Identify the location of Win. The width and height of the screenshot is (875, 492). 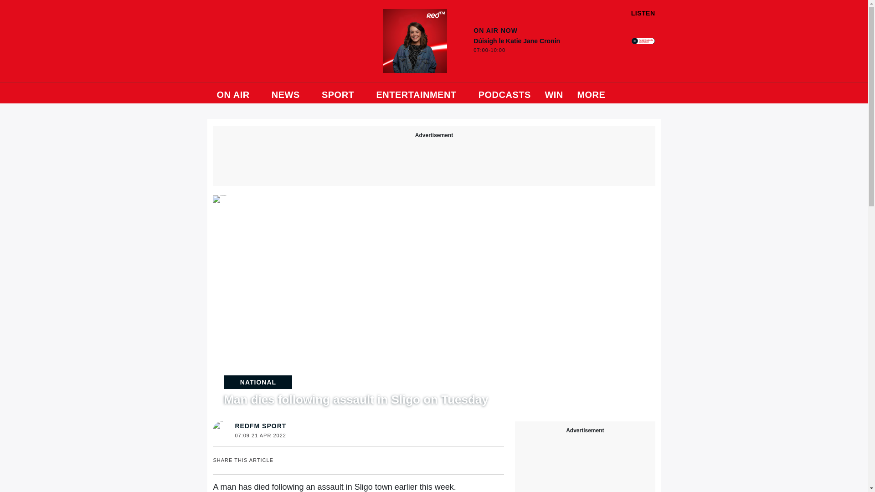
(553, 93).